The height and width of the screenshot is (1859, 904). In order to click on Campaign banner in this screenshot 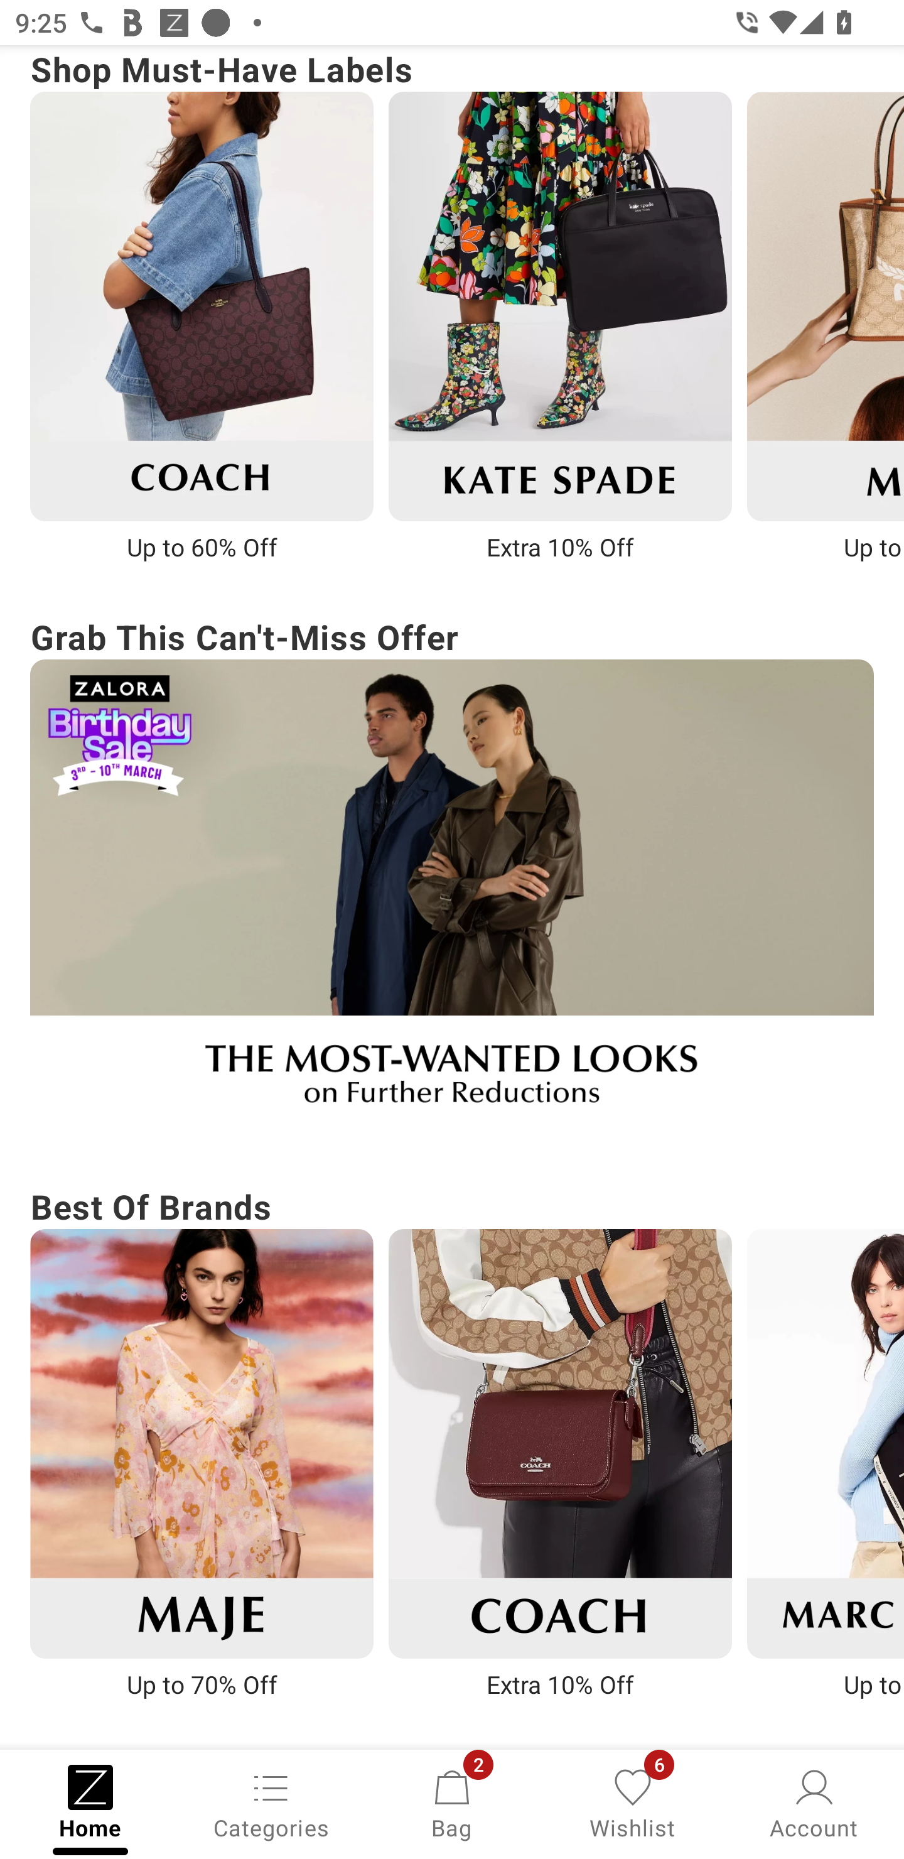, I will do `click(201, 305)`.